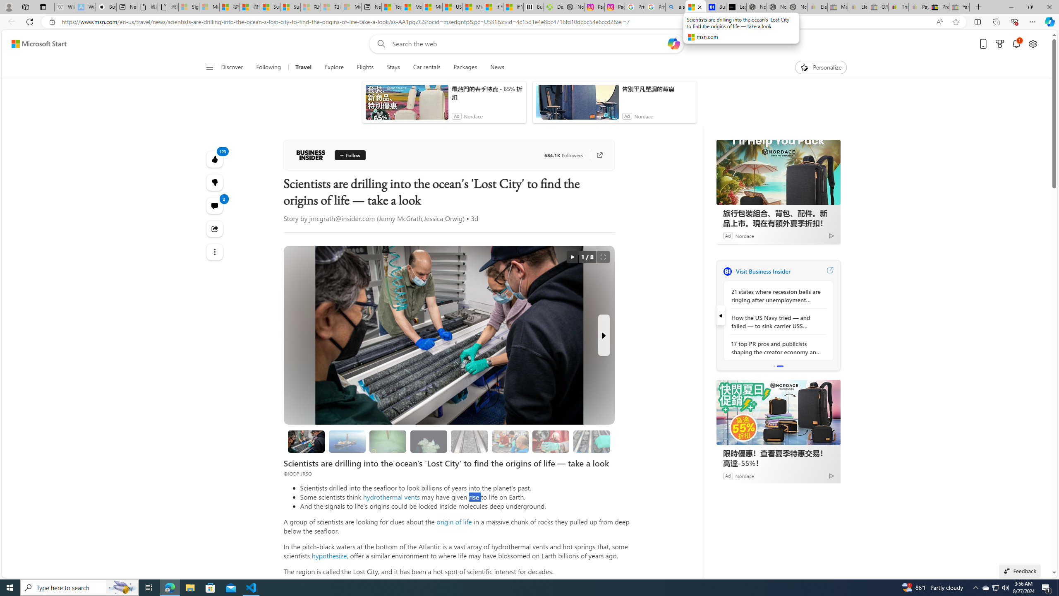 The height and width of the screenshot is (596, 1059). Describe the element at coordinates (592, 441) in the screenshot. I see `Researchers are still studying the samples` at that location.